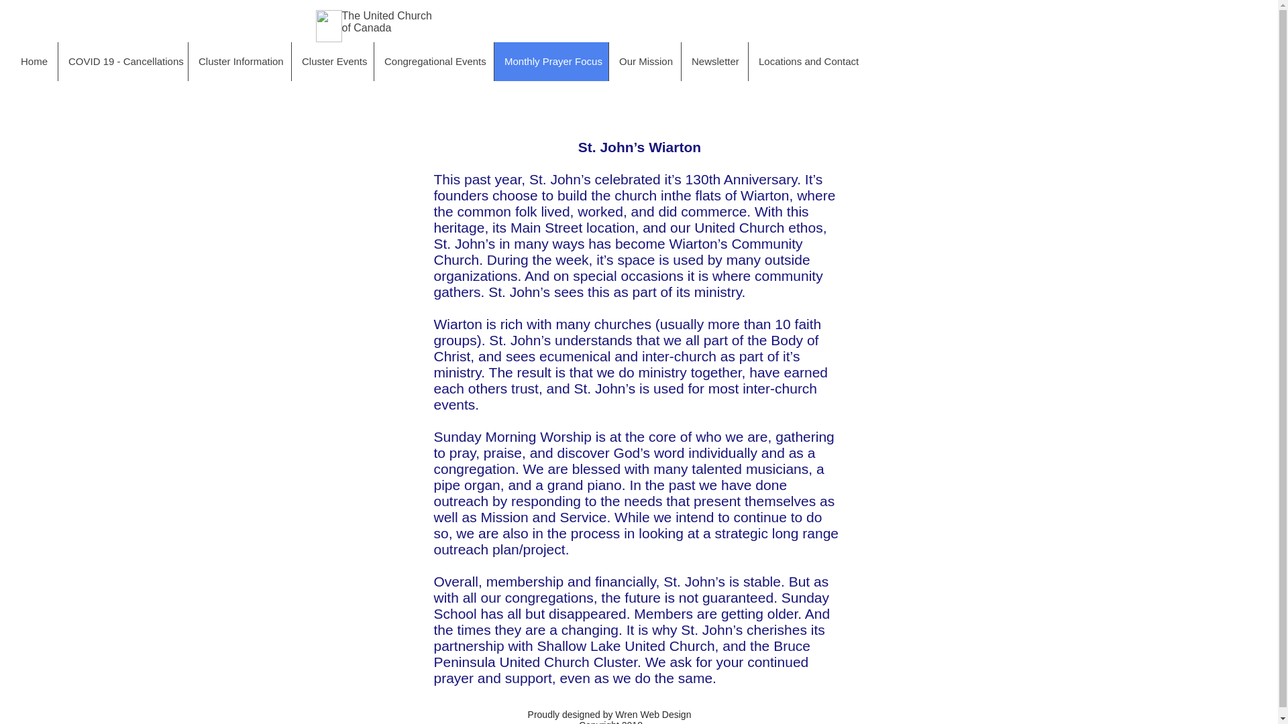  I want to click on Monthly Prayer Focus, so click(550, 61).